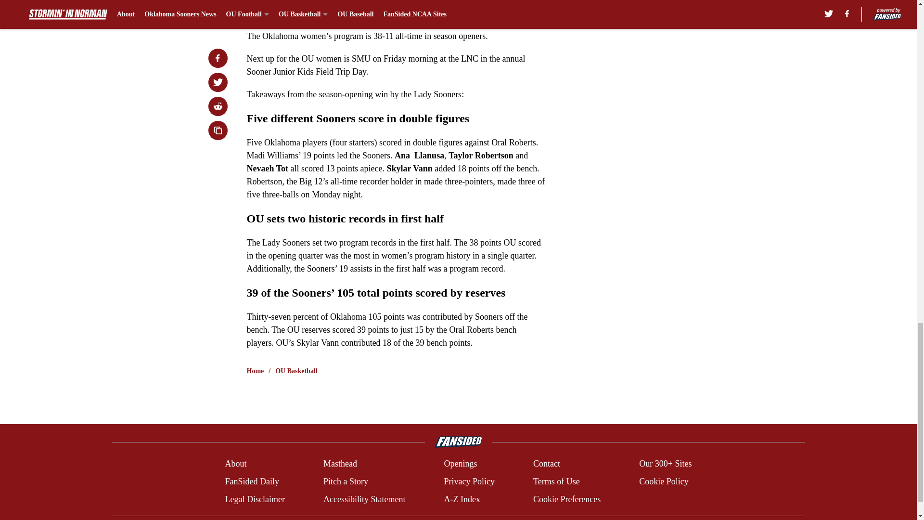 The image size is (924, 520). What do you see at coordinates (340, 464) in the screenshot?
I see `Masthead` at bounding box center [340, 464].